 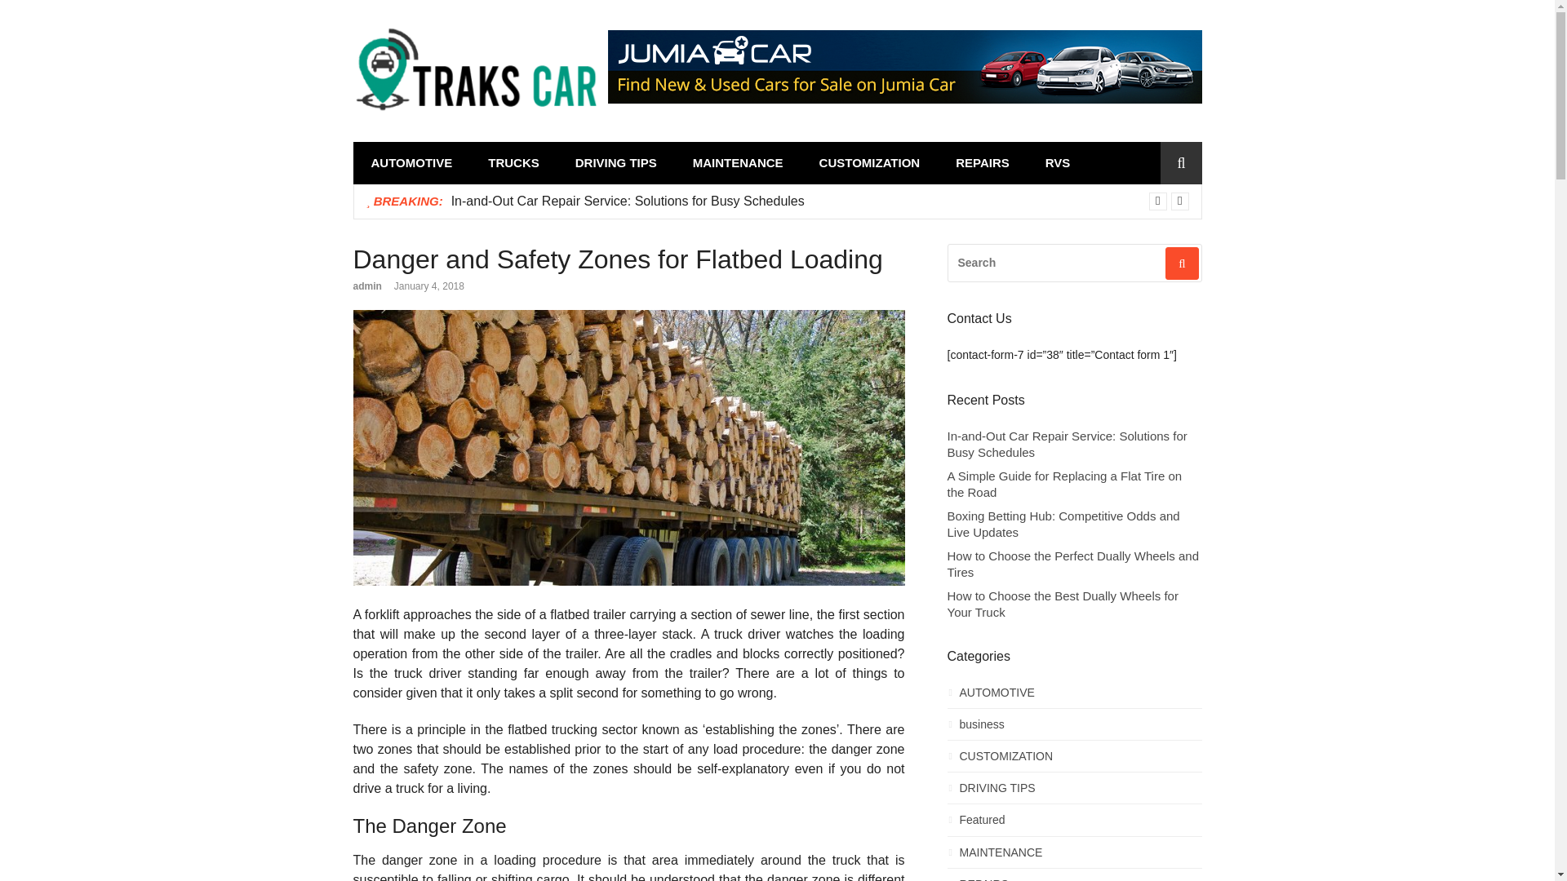 I want to click on AUTOMOTIVE, so click(x=411, y=163).